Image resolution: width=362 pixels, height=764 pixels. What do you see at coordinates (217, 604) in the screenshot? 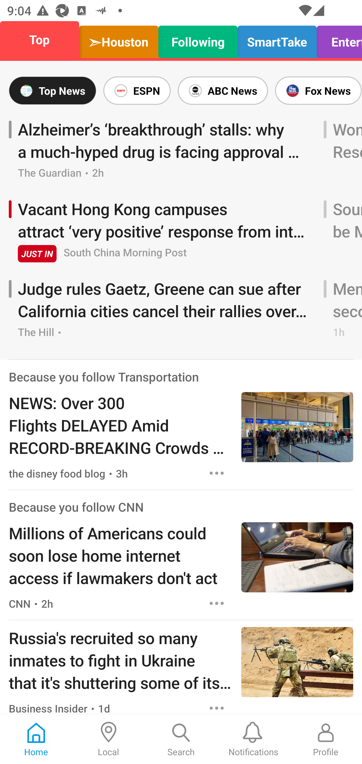
I see `Options` at bounding box center [217, 604].